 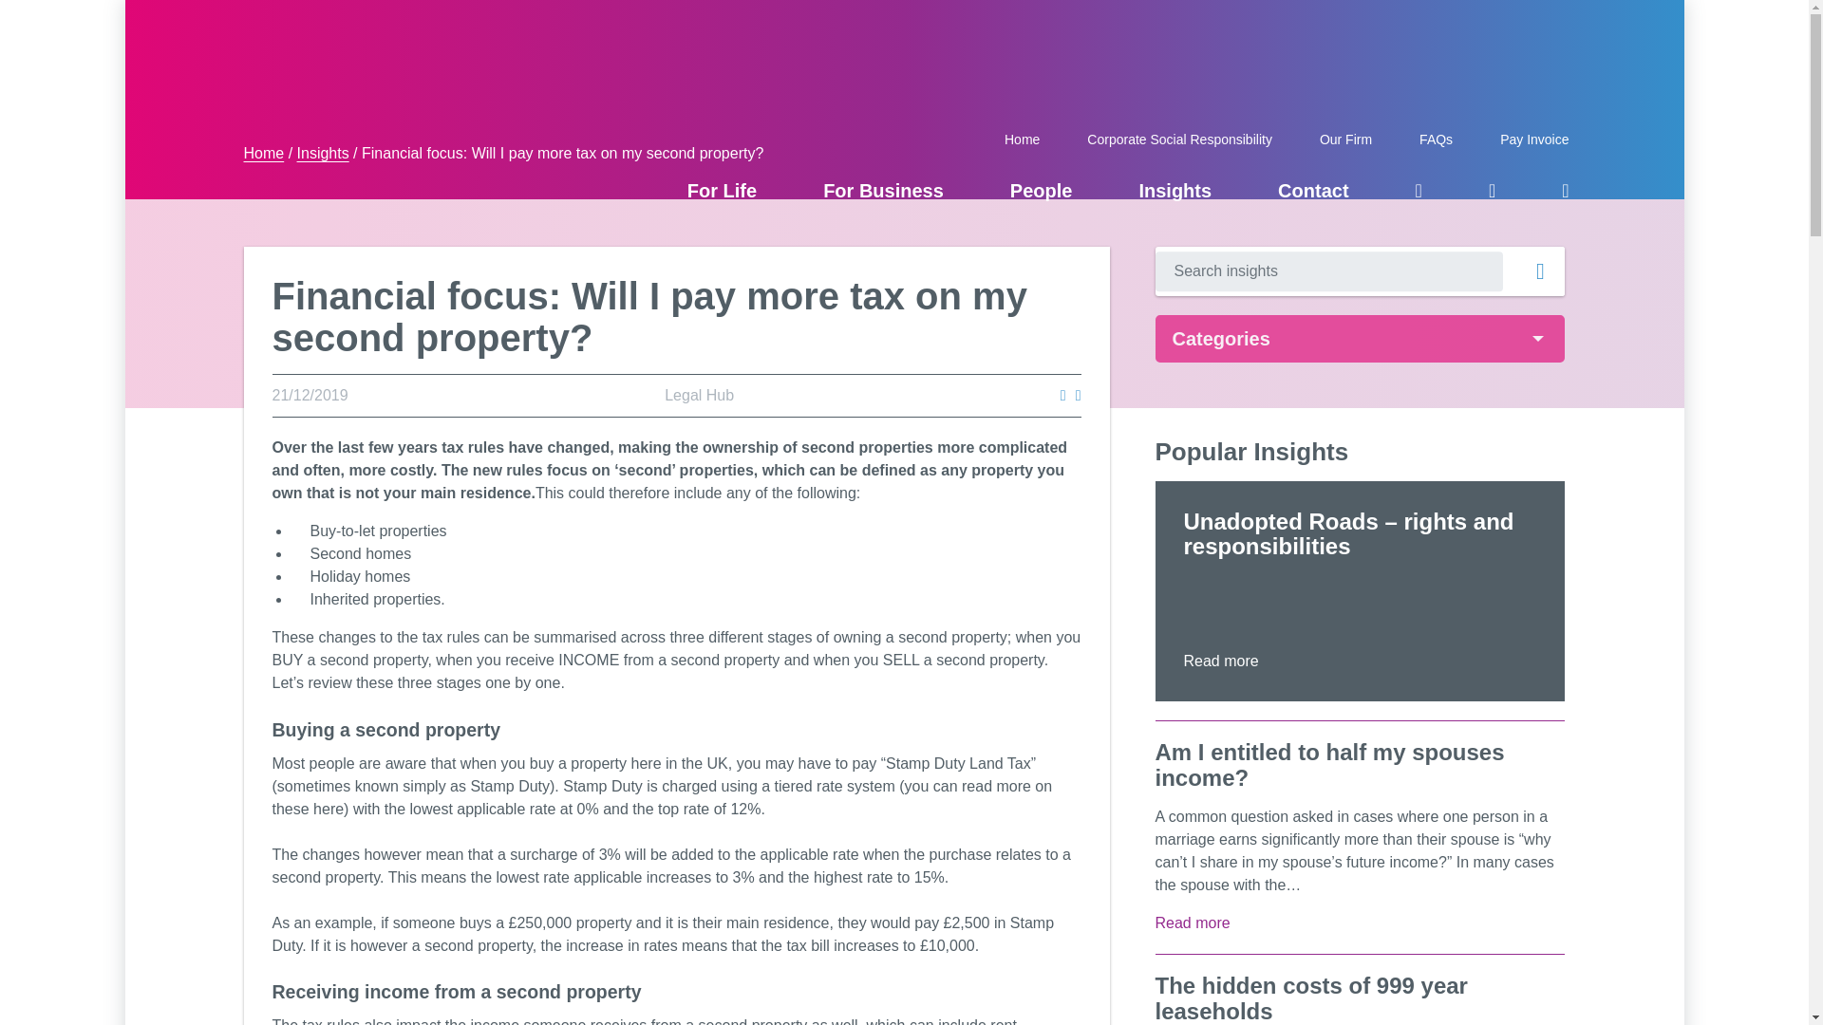 I want to click on Pay Invoice, so click(x=1527, y=138).